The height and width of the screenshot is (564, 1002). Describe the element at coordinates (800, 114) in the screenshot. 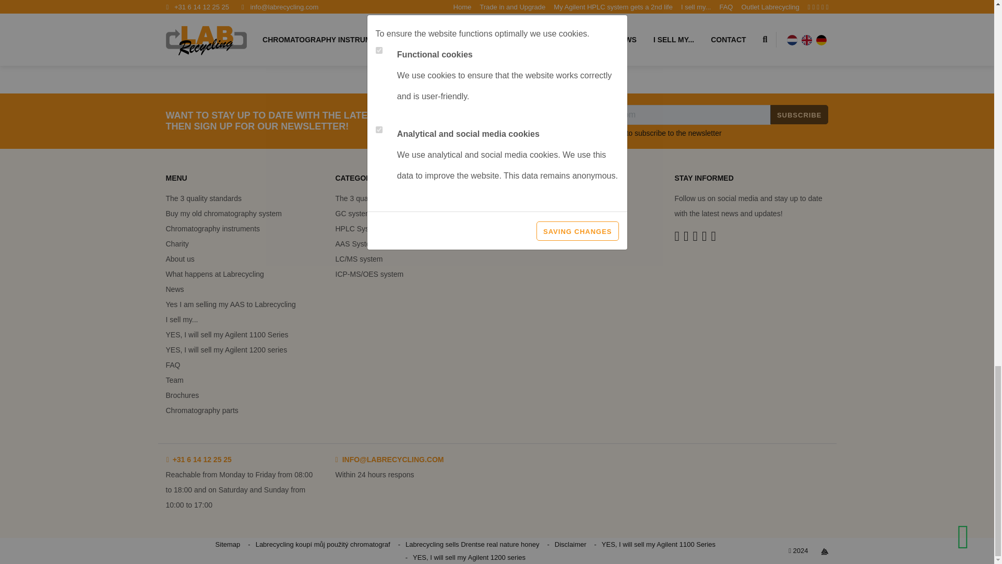

I see `SUBSCRIBE` at that location.